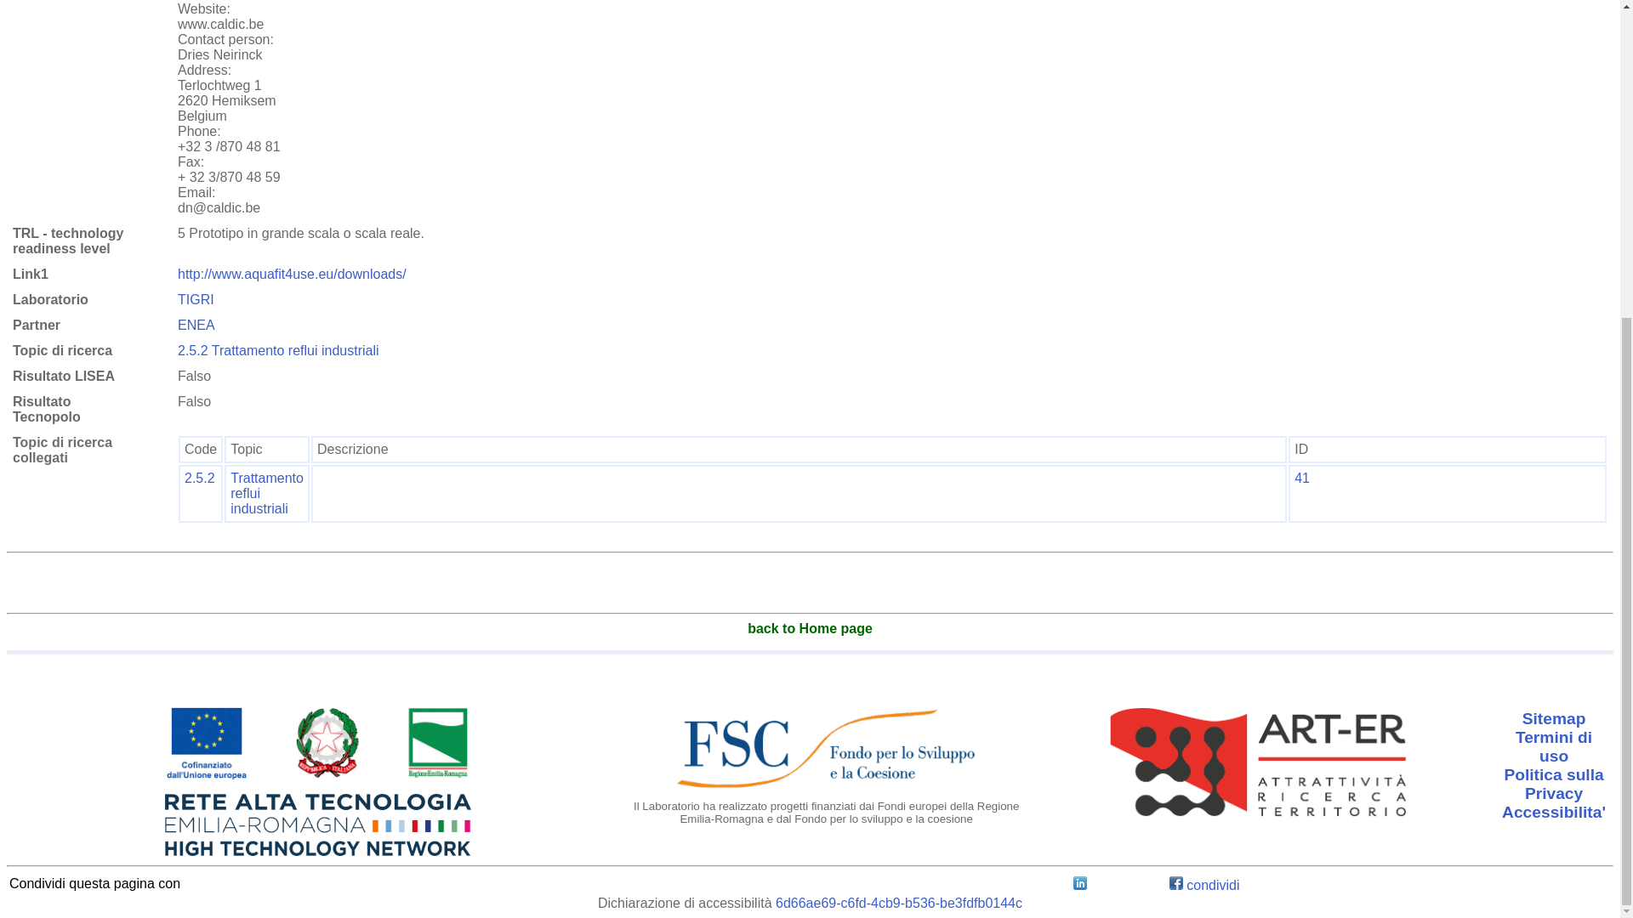 The height and width of the screenshot is (918, 1633). I want to click on 2.5.2 Trattamento reflui industriali, so click(278, 350).